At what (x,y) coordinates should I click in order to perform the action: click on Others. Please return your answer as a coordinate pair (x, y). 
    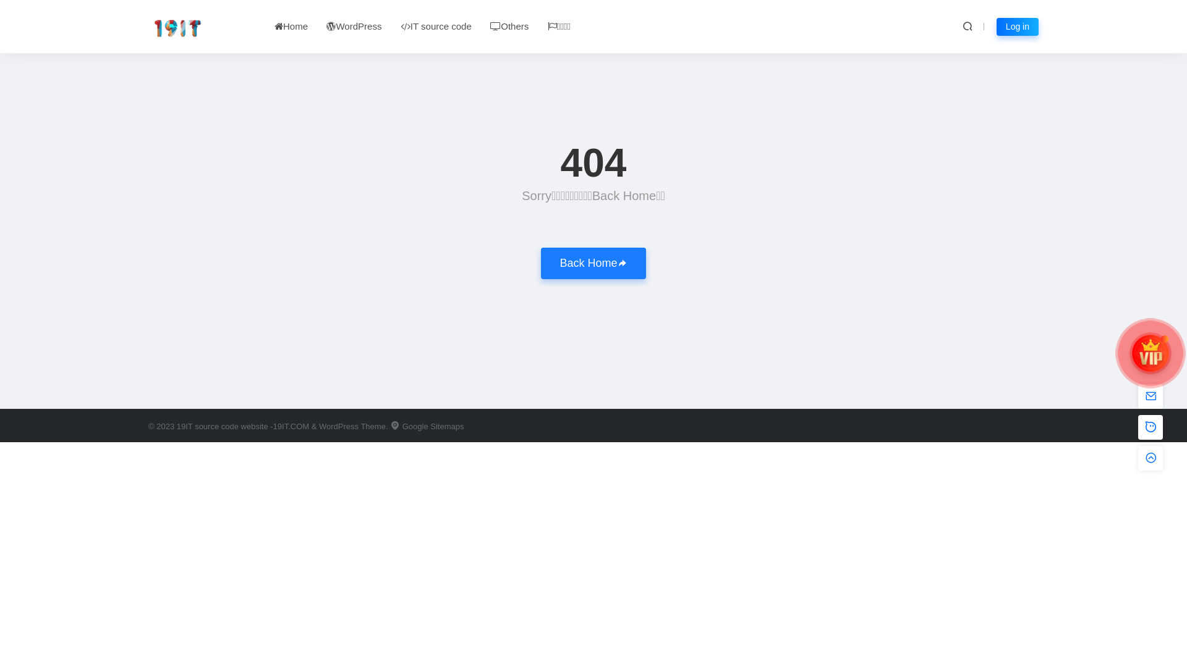
    Looking at the image, I should click on (509, 26).